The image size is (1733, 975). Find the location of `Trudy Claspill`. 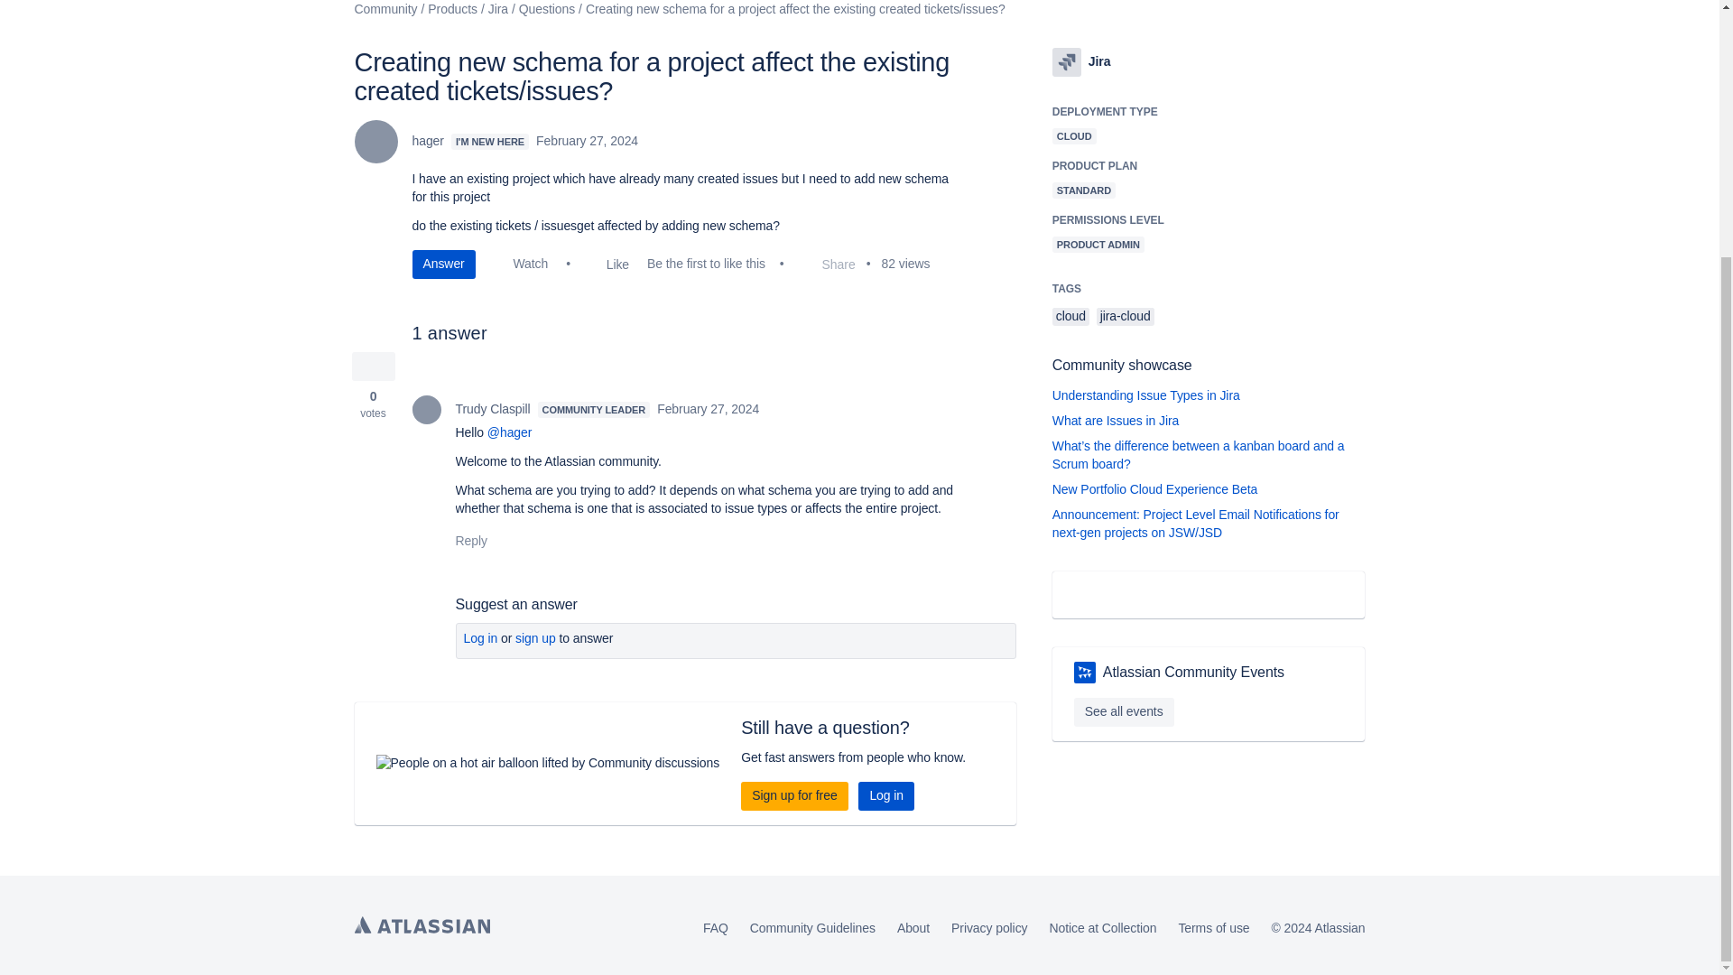

Trudy Claspill is located at coordinates (426, 410).